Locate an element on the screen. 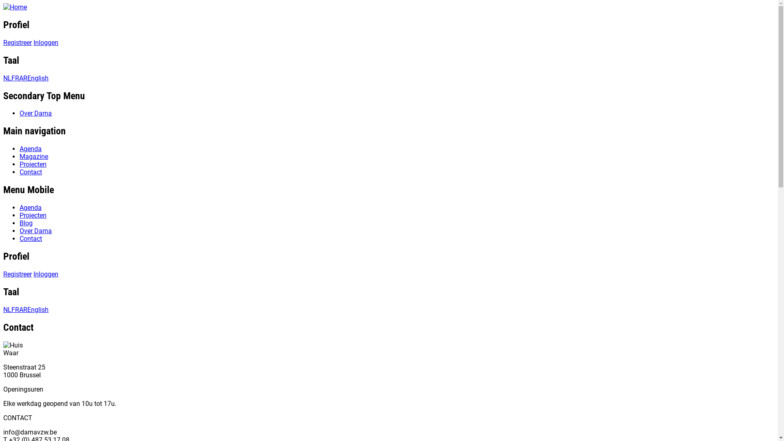 The width and height of the screenshot is (784, 441). FR is located at coordinates (16, 310).